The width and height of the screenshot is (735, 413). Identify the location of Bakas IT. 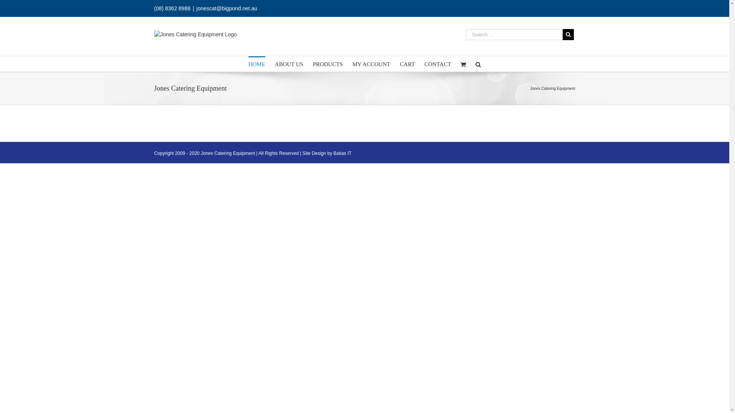
(342, 153).